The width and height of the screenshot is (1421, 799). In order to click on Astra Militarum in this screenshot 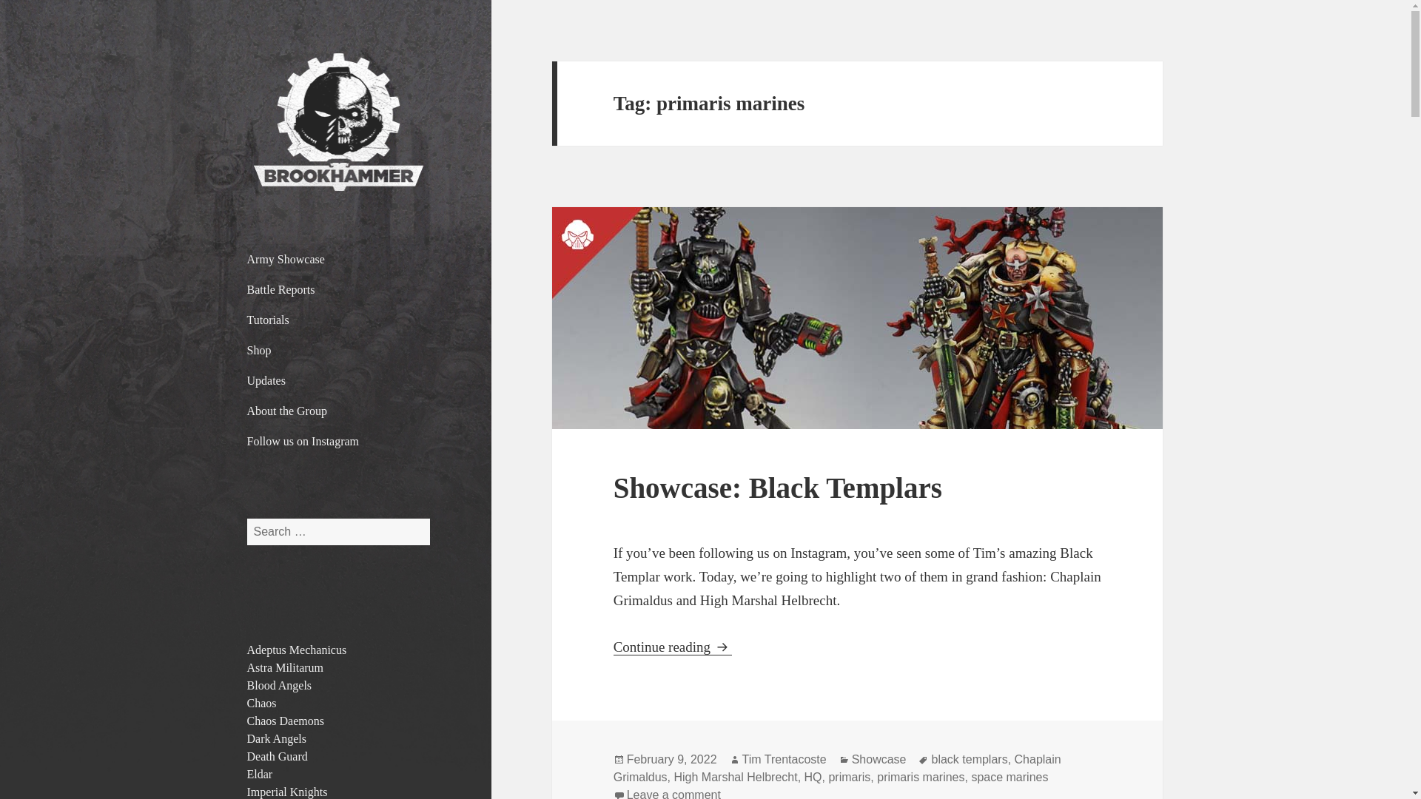, I will do `click(339, 380)`.